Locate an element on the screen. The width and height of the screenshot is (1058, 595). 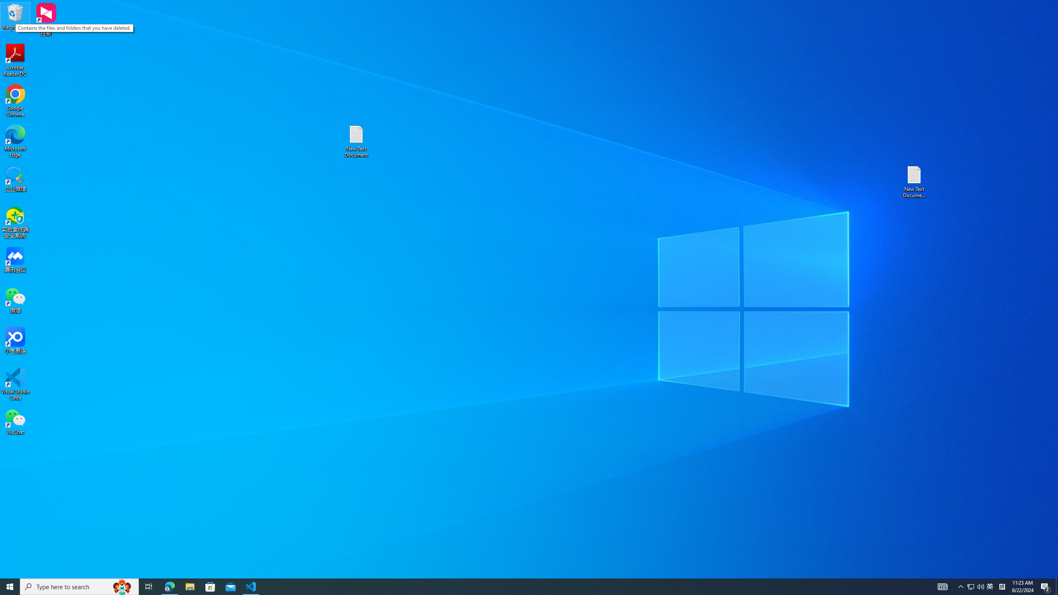
Visual Studio Code is located at coordinates (915, 182).